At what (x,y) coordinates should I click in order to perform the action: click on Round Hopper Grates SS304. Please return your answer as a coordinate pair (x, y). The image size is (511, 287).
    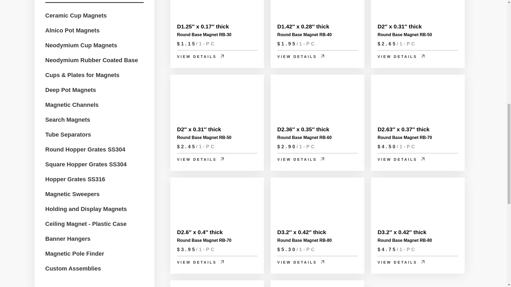
    Looking at the image, I should click on (85, 149).